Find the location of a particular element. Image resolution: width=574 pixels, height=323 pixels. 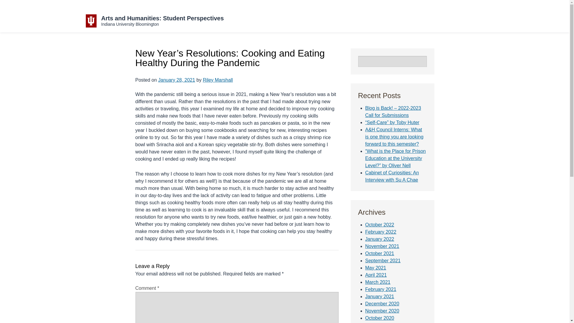

Riley Marshall is located at coordinates (217, 80).